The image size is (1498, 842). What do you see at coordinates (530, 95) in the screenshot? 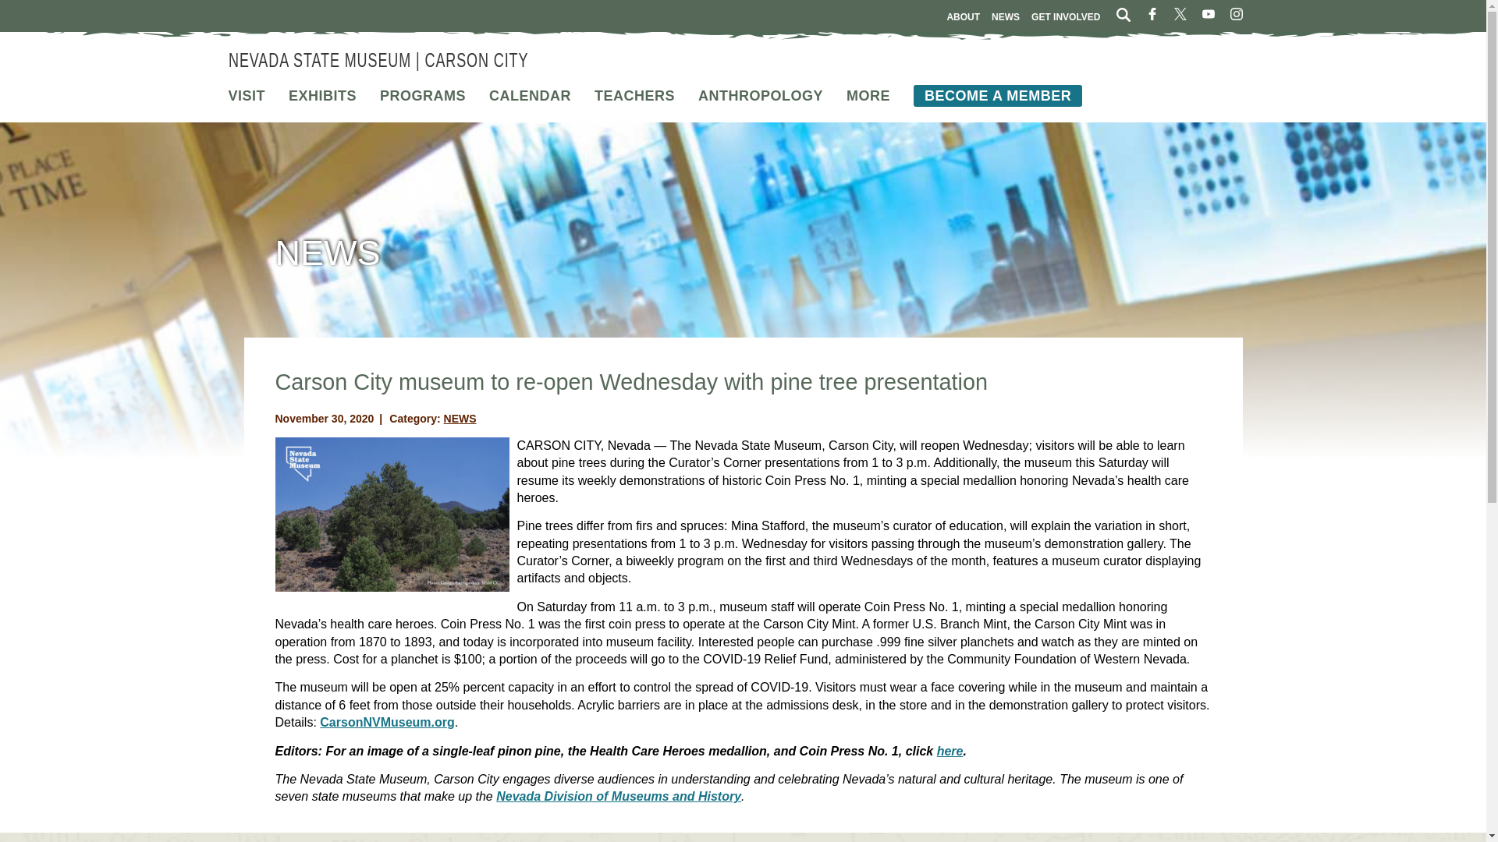
I see `CALENDAR` at bounding box center [530, 95].